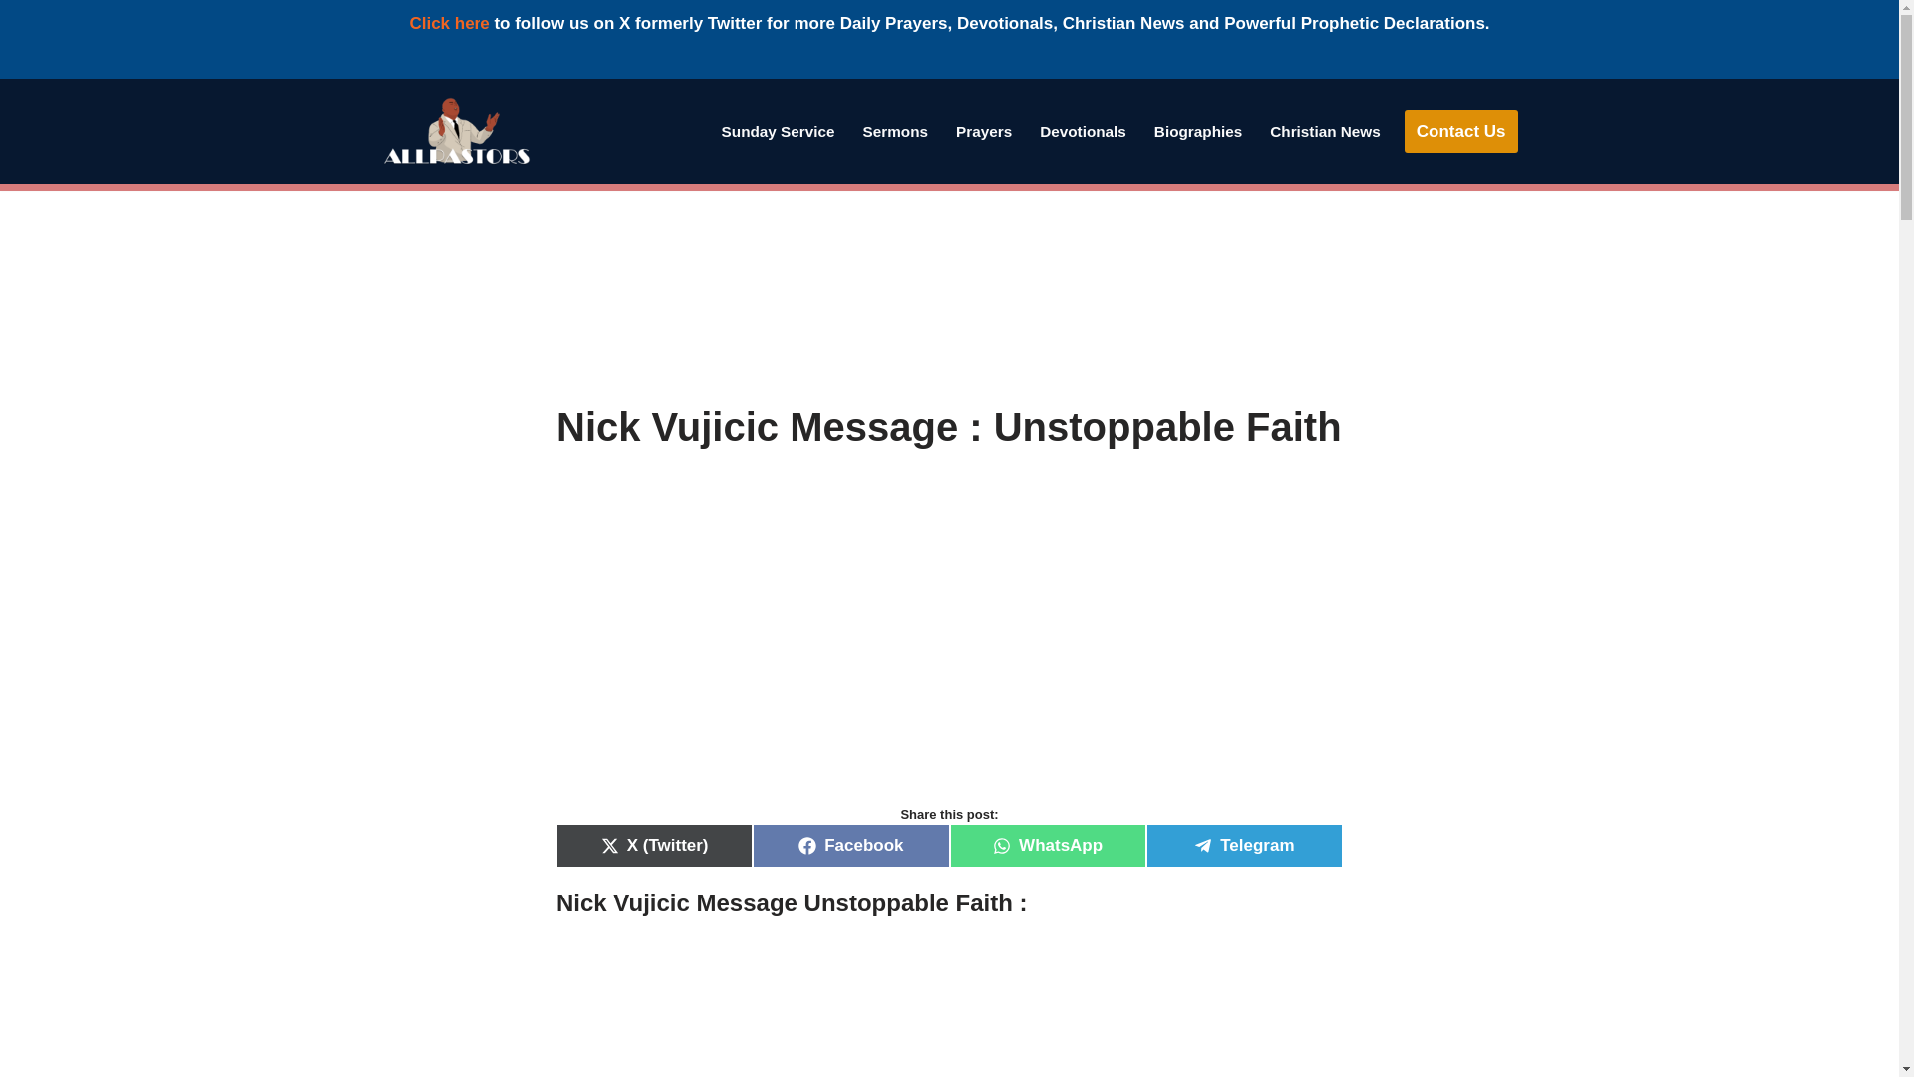 This screenshot has width=1914, height=1077. I want to click on Biographies, so click(1198, 130).